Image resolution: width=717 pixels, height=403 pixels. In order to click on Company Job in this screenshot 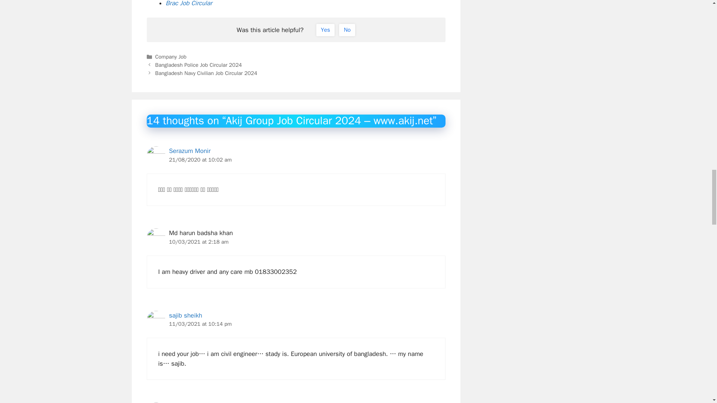, I will do `click(171, 56)`.